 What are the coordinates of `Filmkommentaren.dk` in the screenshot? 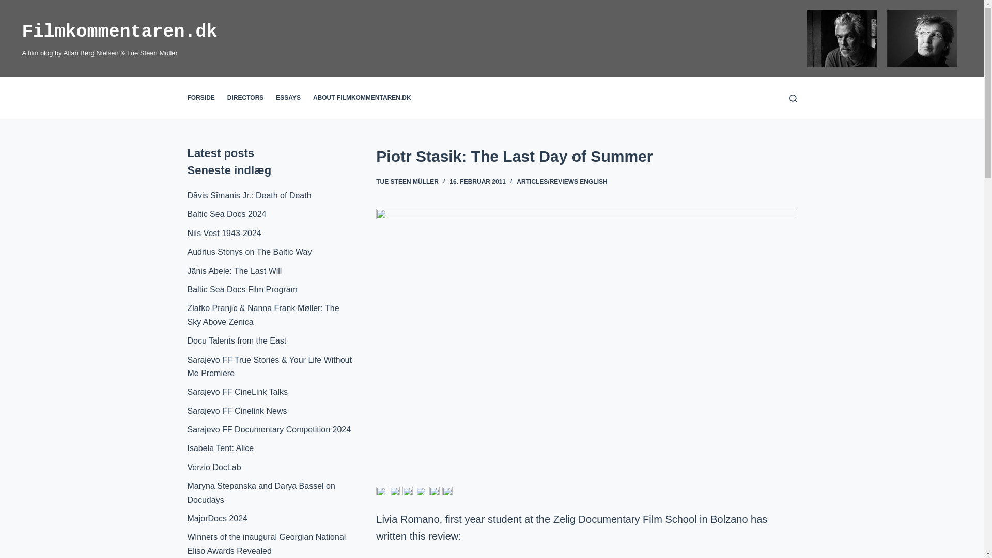 It's located at (119, 32).